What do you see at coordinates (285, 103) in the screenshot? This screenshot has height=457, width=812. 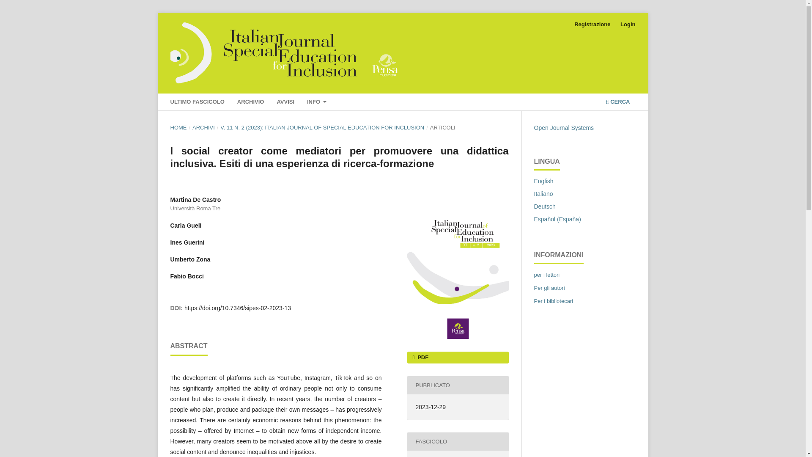 I see `AVVISI` at bounding box center [285, 103].